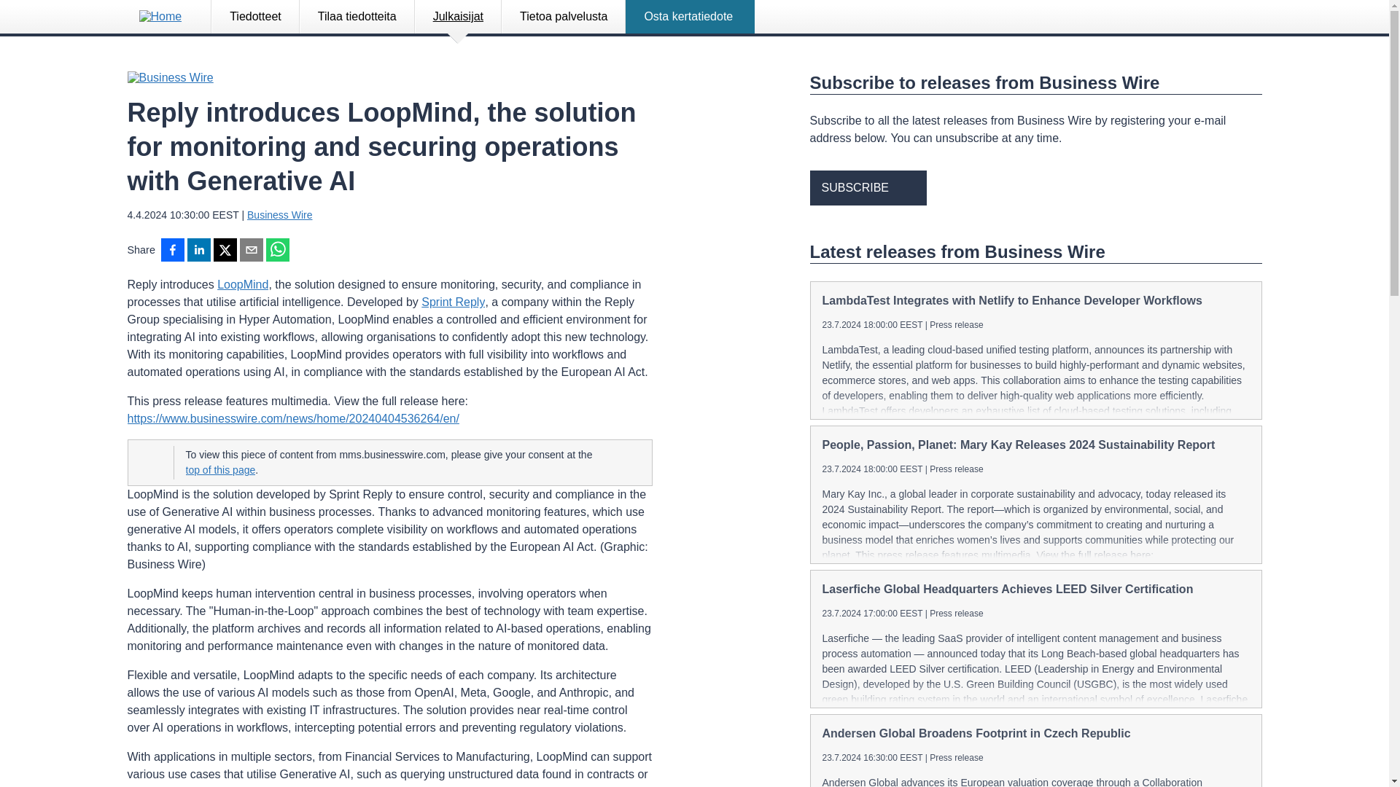  Describe the element at coordinates (255, 17) in the screenshot. I see `Tiedotteet` at that location.